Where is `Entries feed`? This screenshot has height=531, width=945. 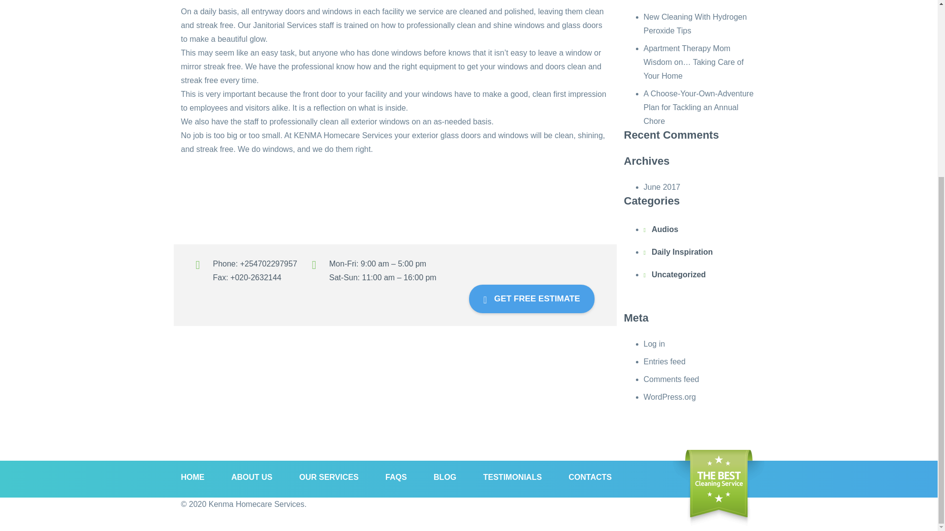
Entries feed is located at coordinates (664, 361).